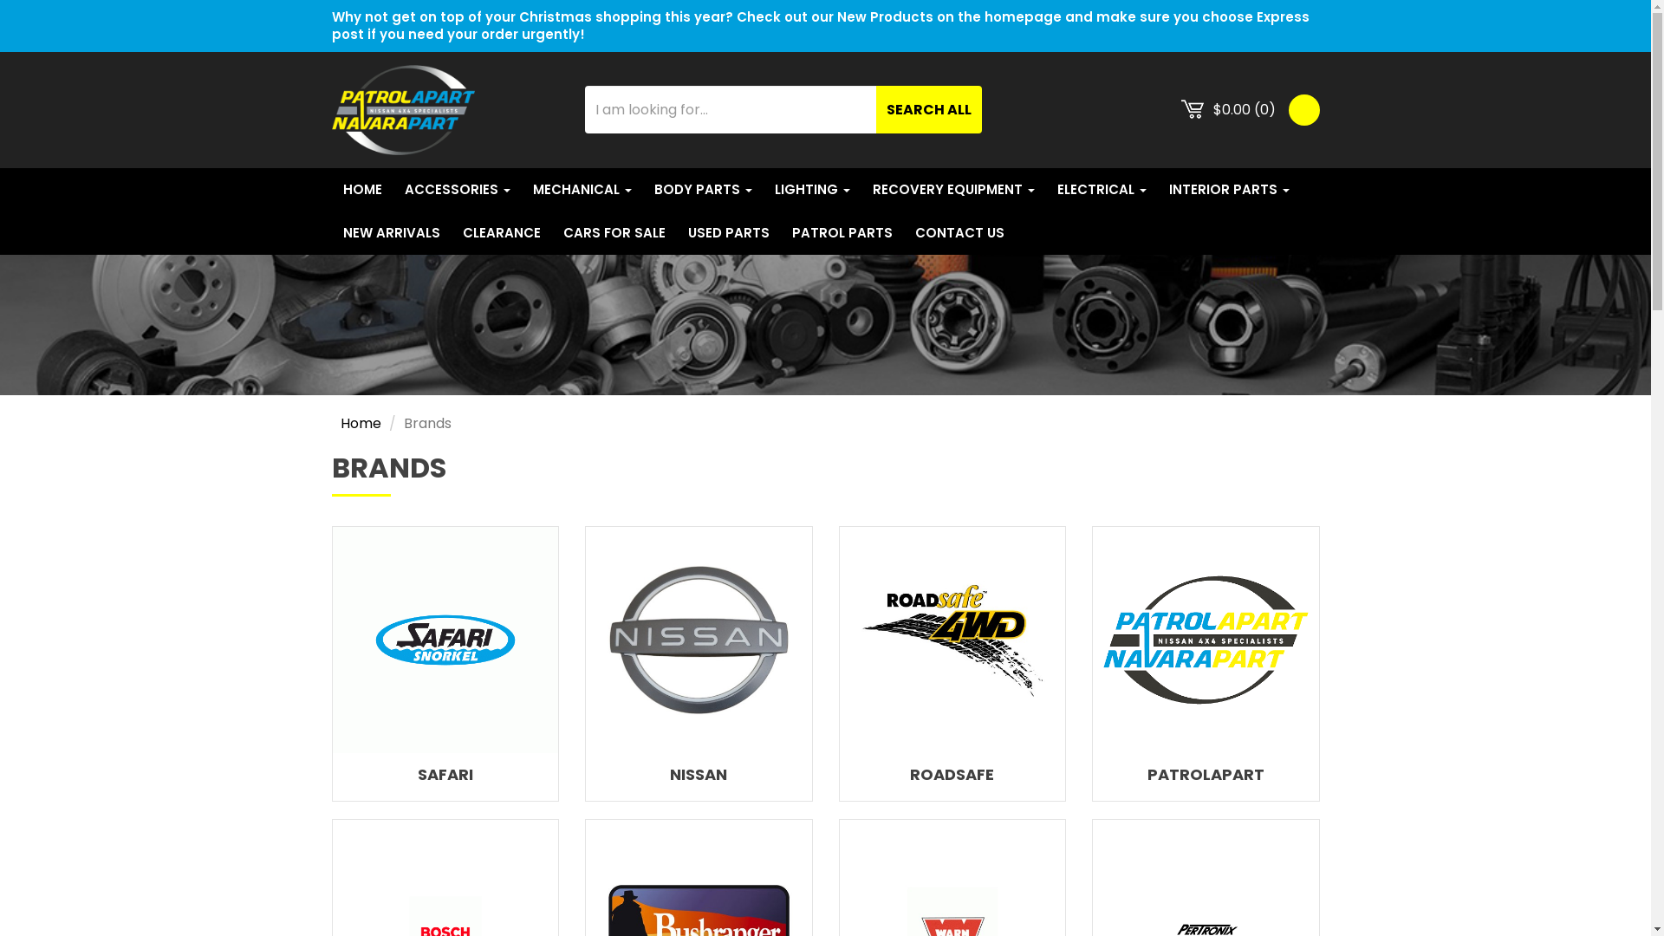  Describe the element at coordinates (927, 109) in the screenshot. I see `SEARCH ALL` at that location.